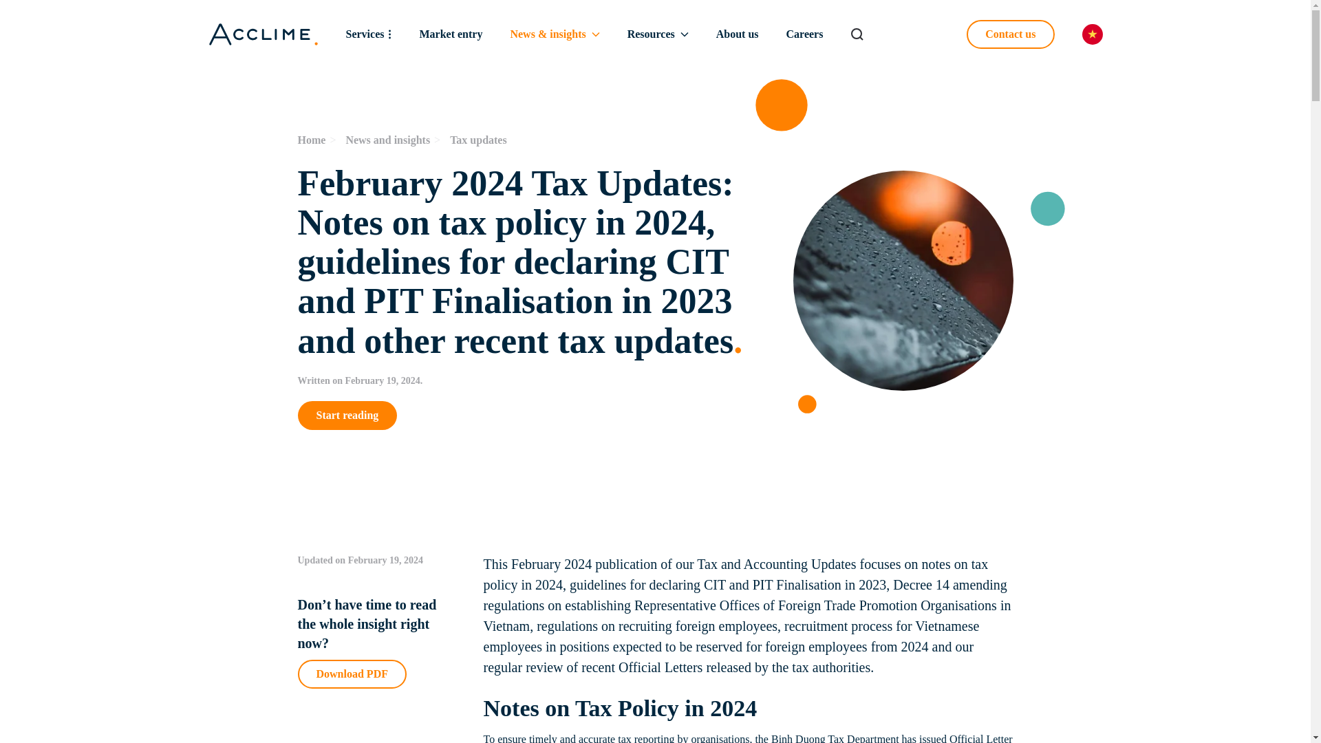  Describe the element at coordinates (450, 34) in the screenshot. I see `Market entry` at that location.